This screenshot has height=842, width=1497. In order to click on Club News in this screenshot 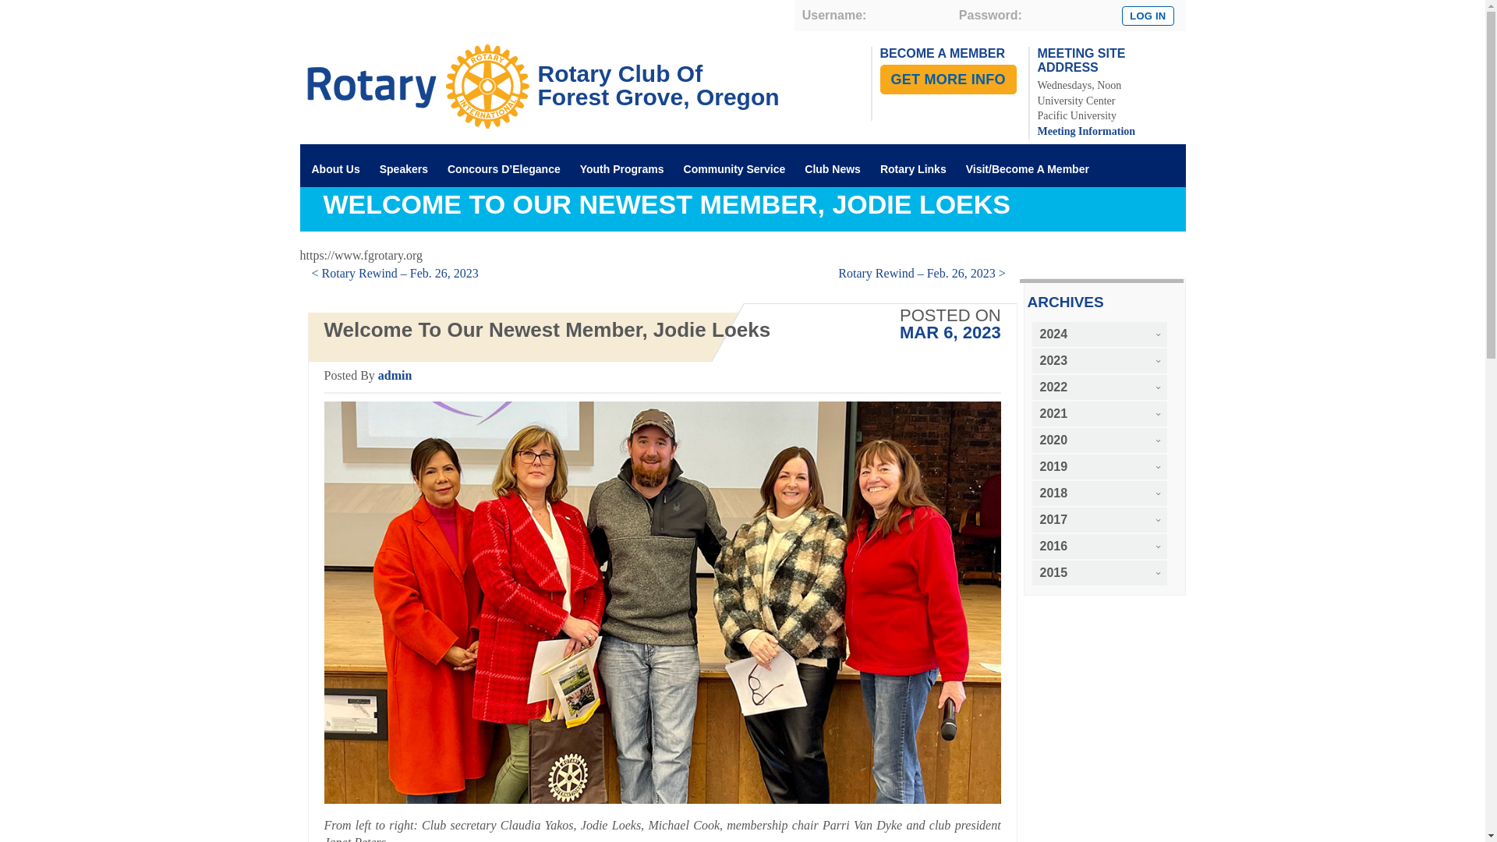, I will do `click(734, 171)`.